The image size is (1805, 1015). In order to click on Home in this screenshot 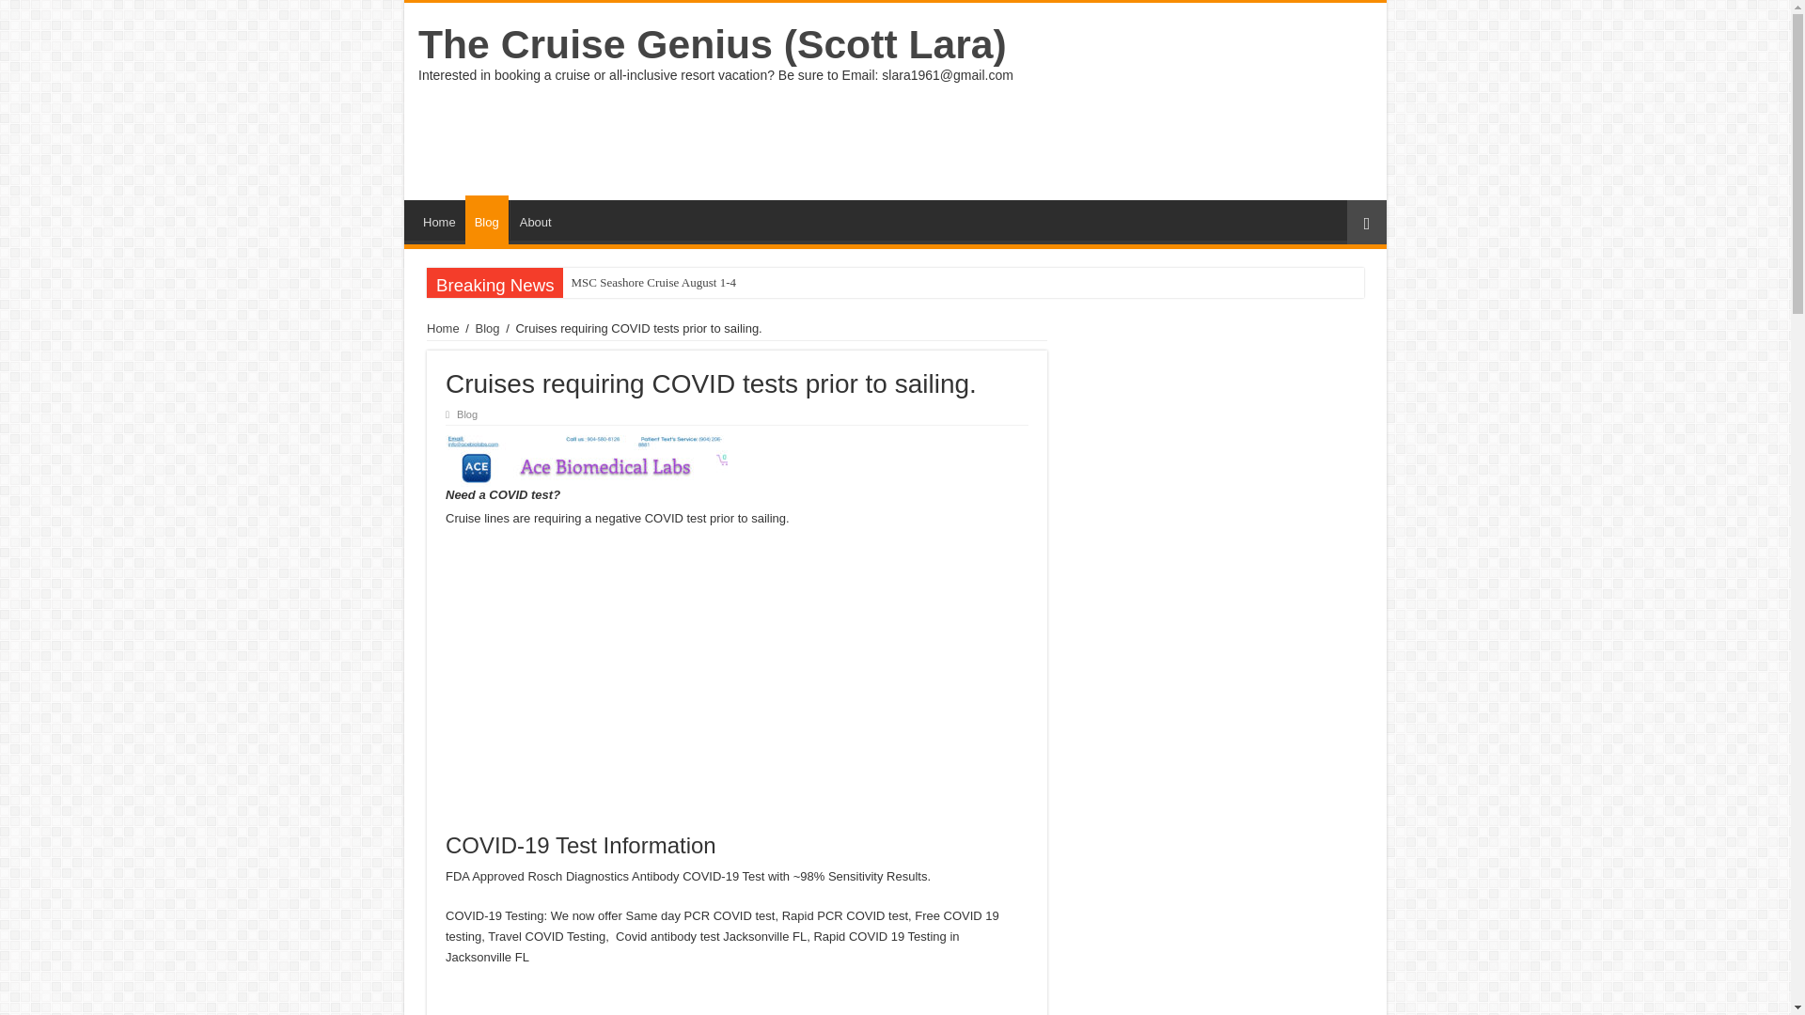, I will do `click(443, 329)`.